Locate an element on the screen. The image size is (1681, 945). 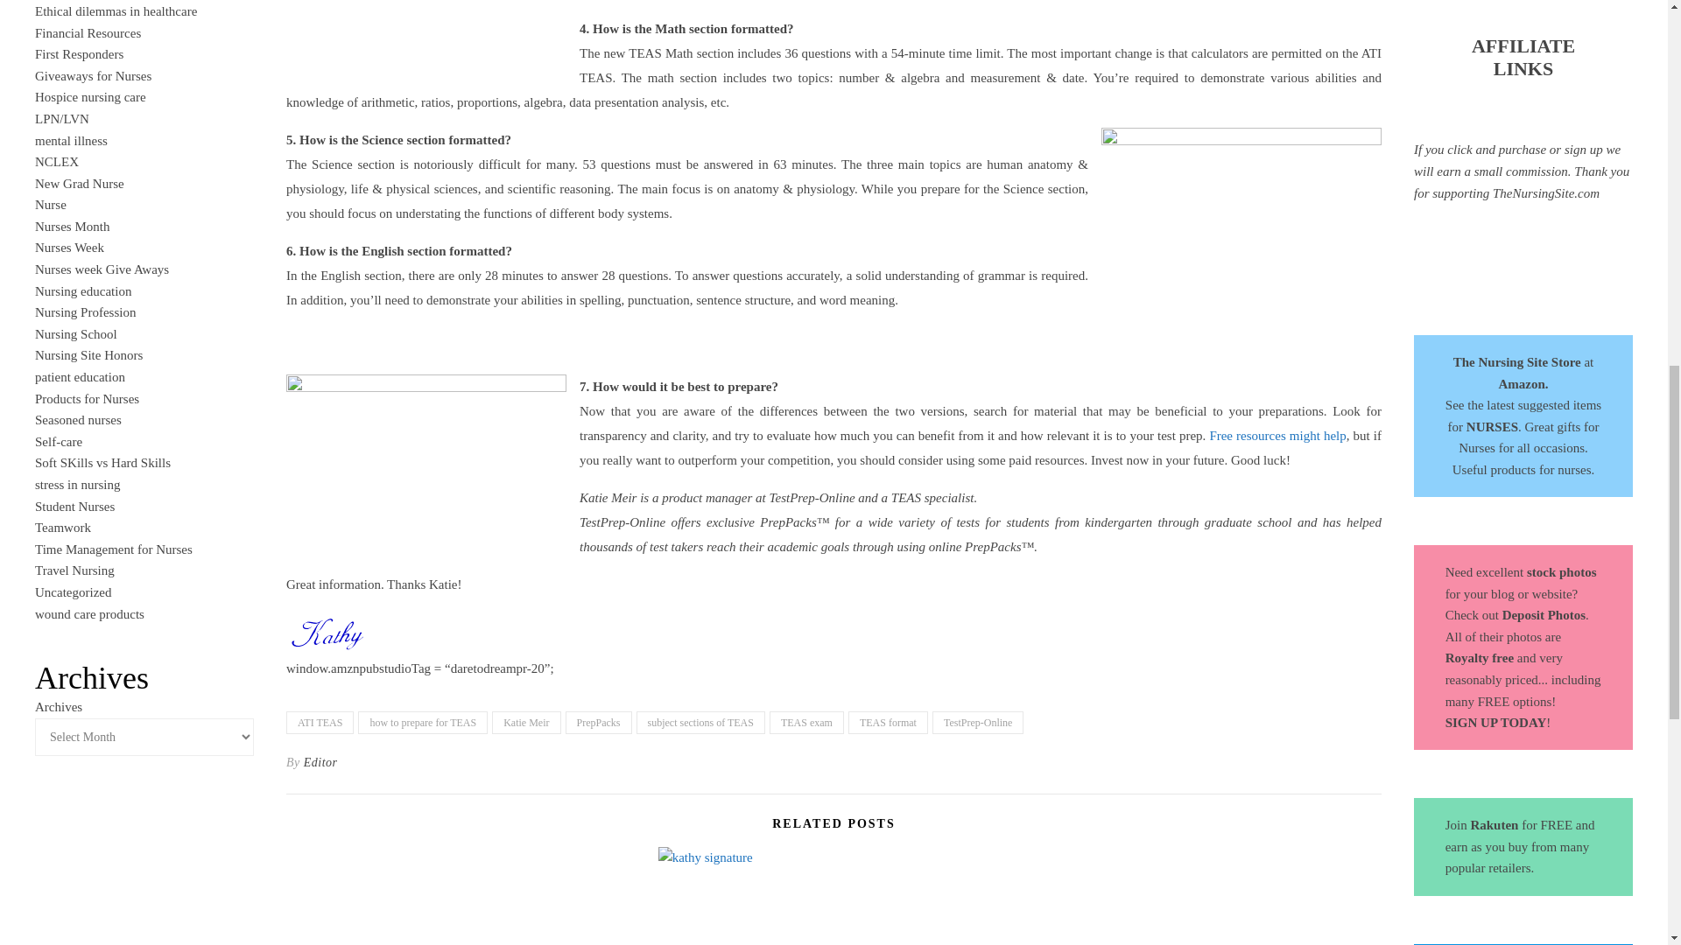
NCLEX is located at coordinates (57, 162).